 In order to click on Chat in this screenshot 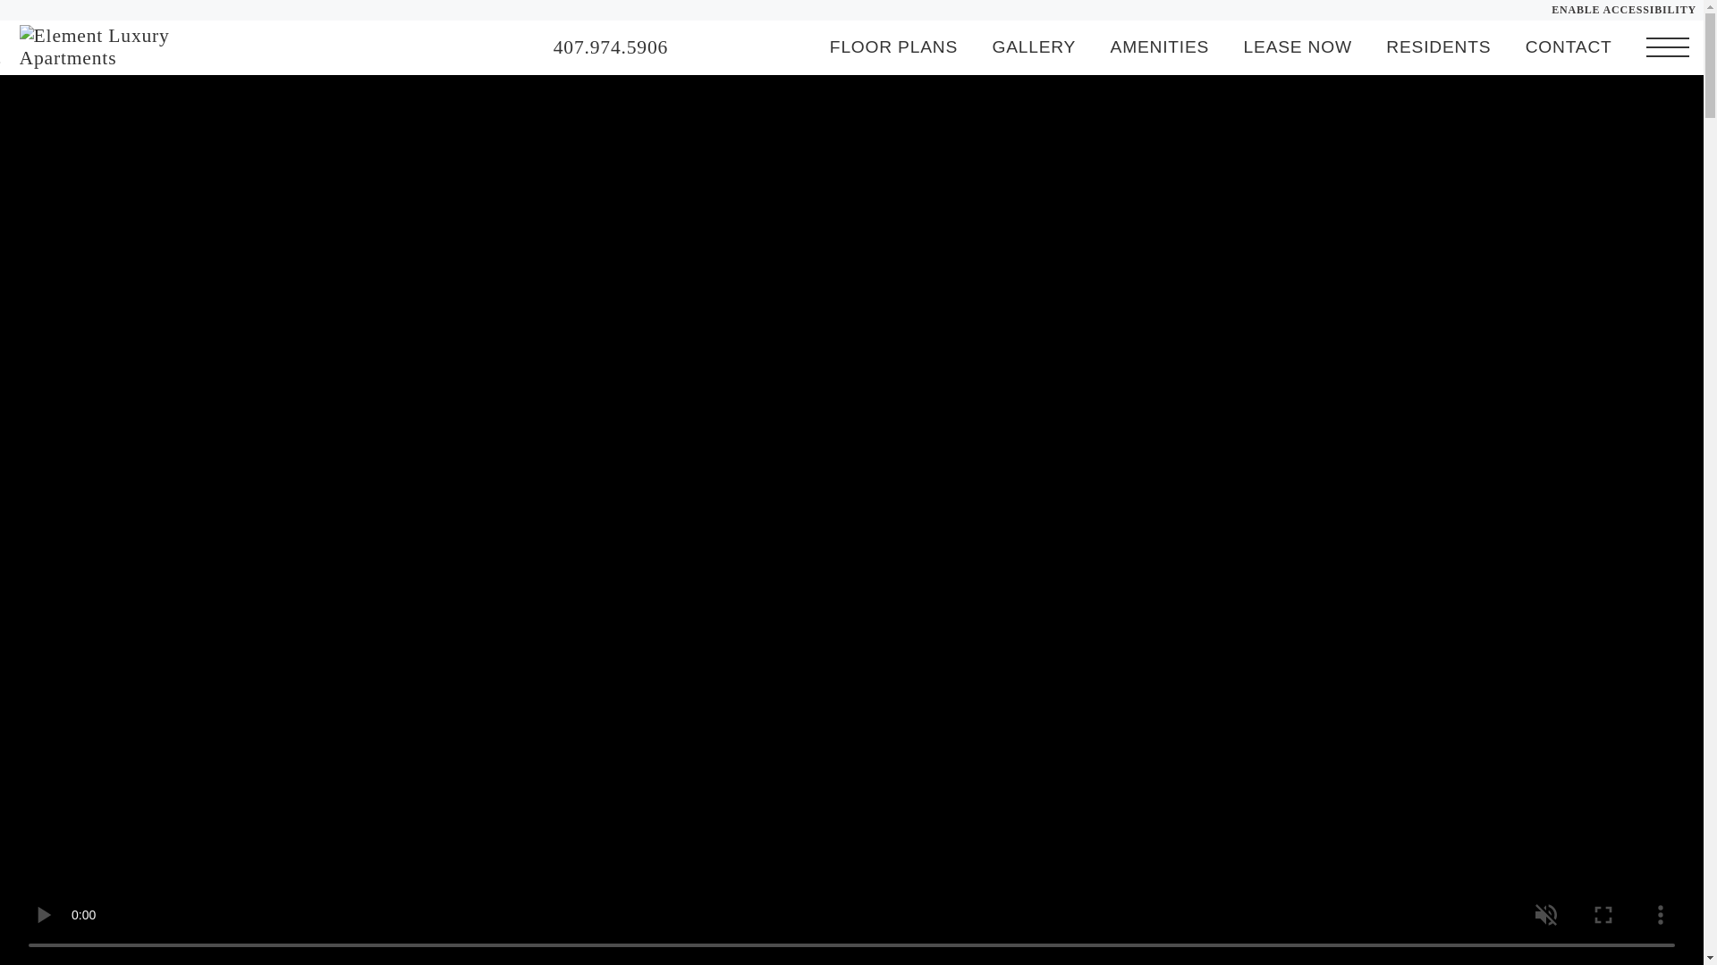, I will do `click(714, 46)`.